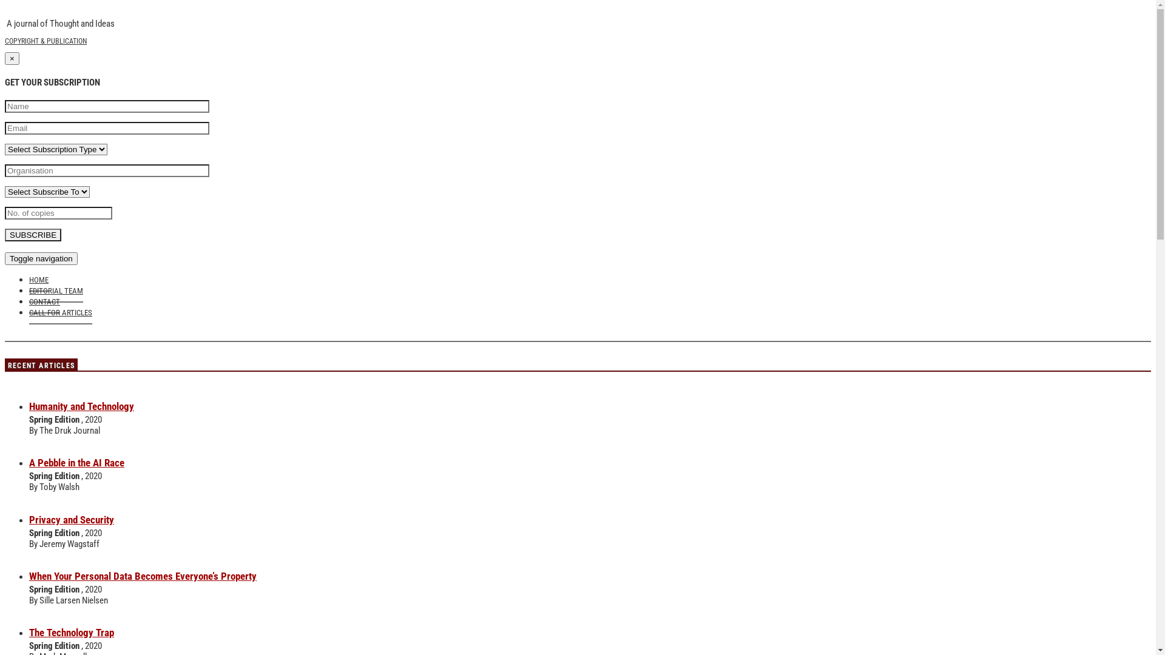  What do you see at coordinates (39, 278) in the screenshot?
I see `HOME` at bounding box center [39, 278].